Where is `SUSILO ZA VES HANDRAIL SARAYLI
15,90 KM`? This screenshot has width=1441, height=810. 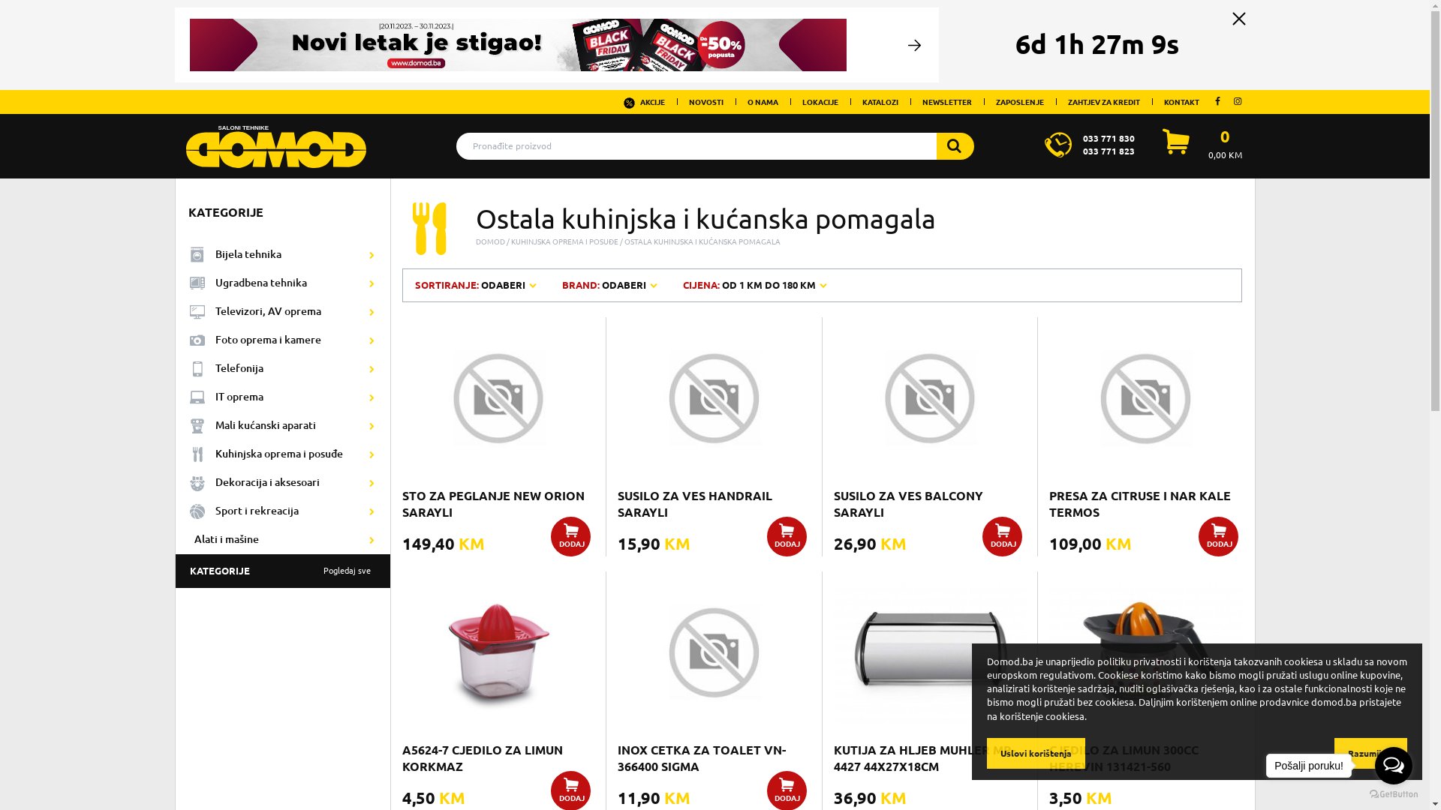
SUSILO ZA VES HANDRAIL SARAYLI
15,90 KM is located at coordinates (714, 424).